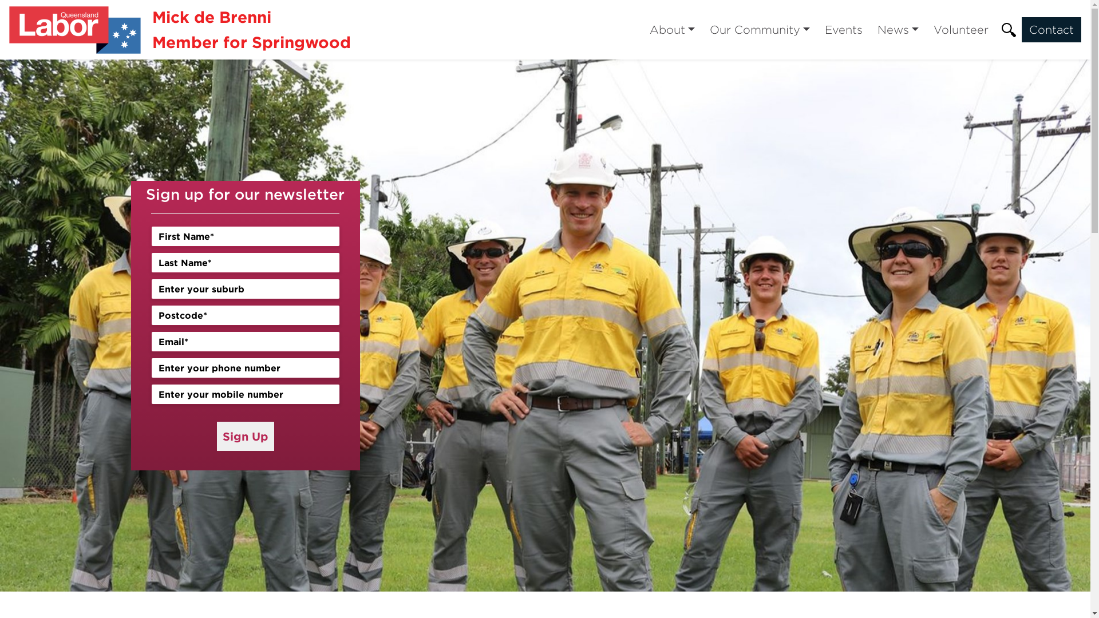 The image size is (1099, 618). Describe the element at coordinates (1051, 30) in the screenshot. I see `Contact` at that location.